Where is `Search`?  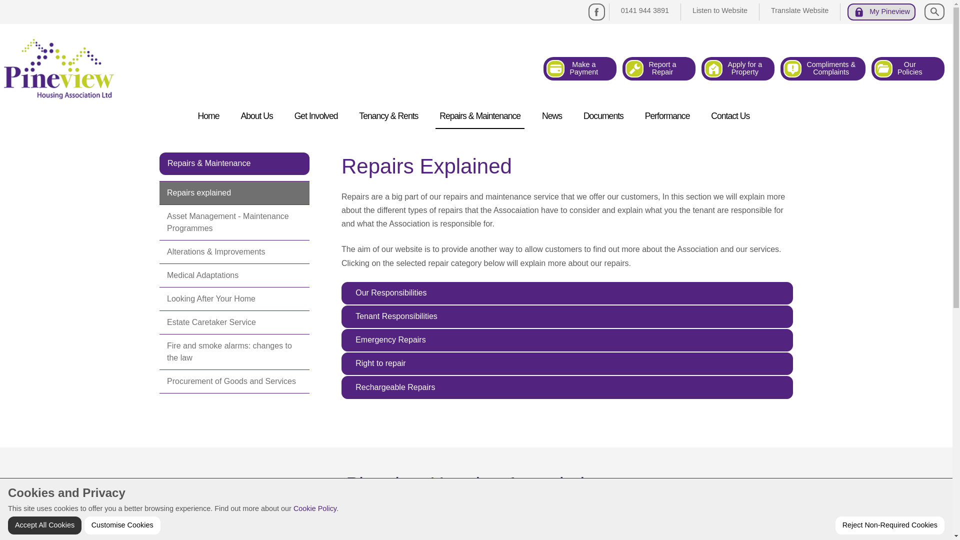 Search is located at coordinates (799, 10).